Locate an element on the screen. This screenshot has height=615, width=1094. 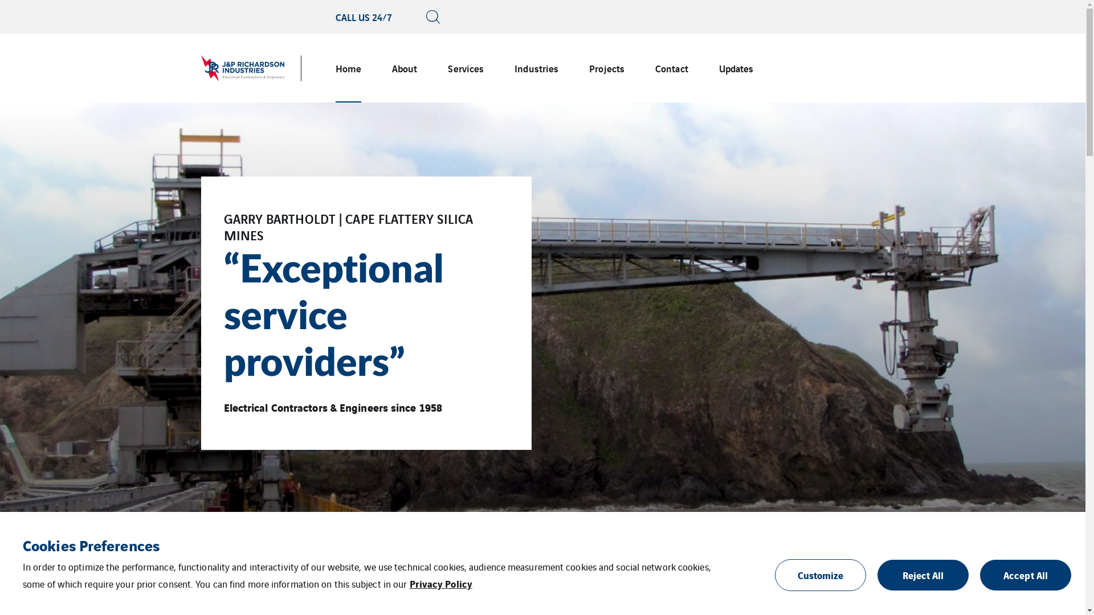
1 is located at coordinates (524, 530).